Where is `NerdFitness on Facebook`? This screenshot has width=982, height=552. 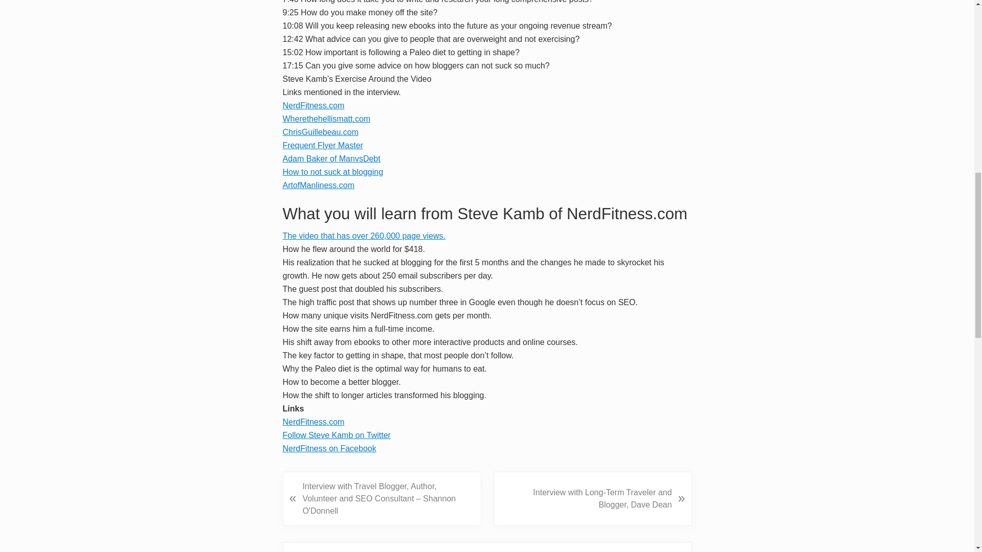 NerdFitness on Facebook is located at coordinates (329, 448).